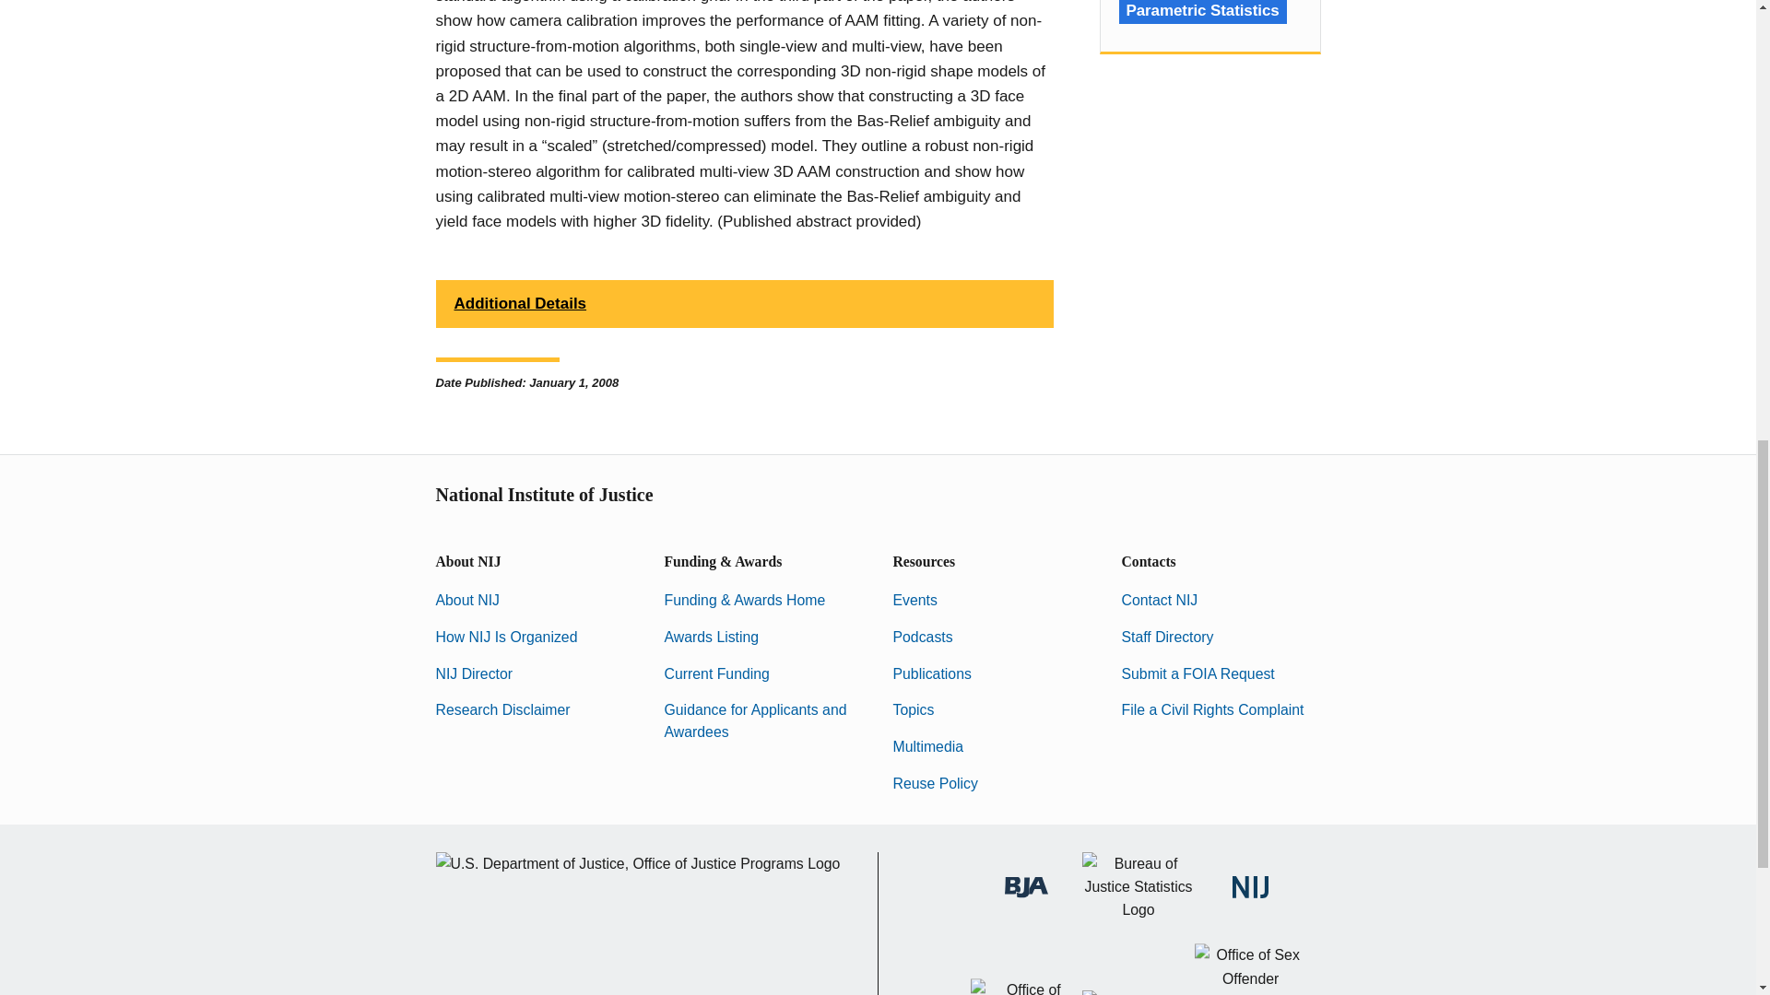 This screenshot has height=995, width=1770. I want to click on Additional Details, so click(744, 304).